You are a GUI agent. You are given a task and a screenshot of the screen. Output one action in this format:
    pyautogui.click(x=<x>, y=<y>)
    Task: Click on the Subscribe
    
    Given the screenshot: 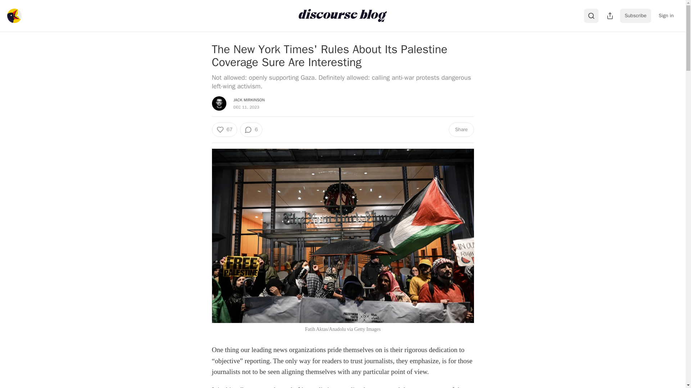 What is the action you would take?
    pyautogui.click(x=636, y=15)
    